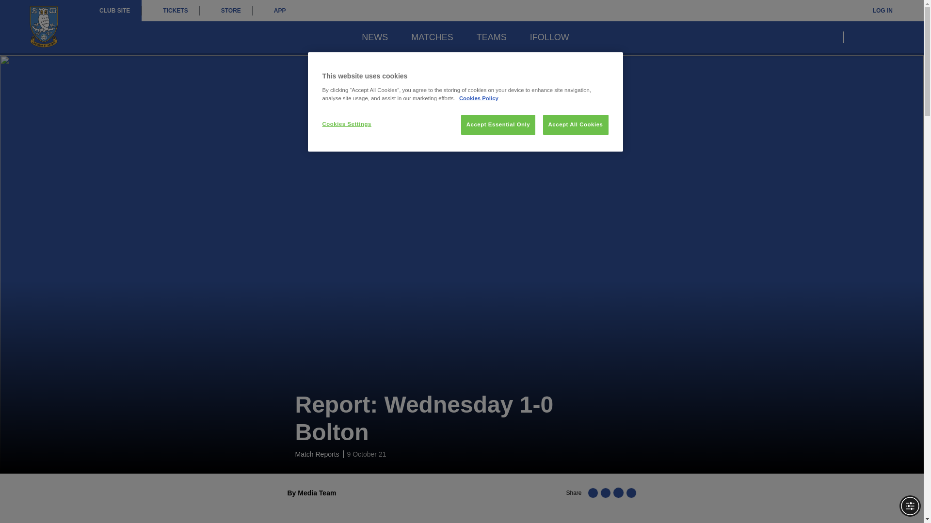 The image size is (931, 523). Describe the element at coordinates (478, 98) in the screenshot. I see `Cookies Policy` at that location.